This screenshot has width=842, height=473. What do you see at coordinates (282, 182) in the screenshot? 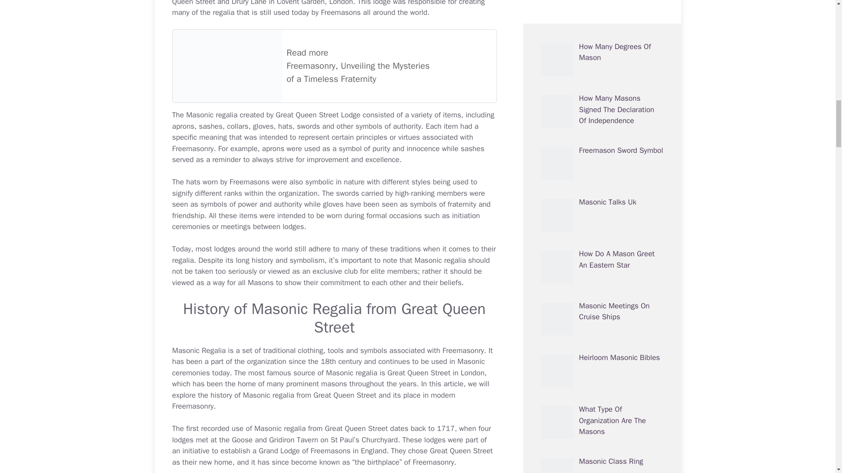
I see `What Is The Freemason Symbol` at bounding box center [282, 182].